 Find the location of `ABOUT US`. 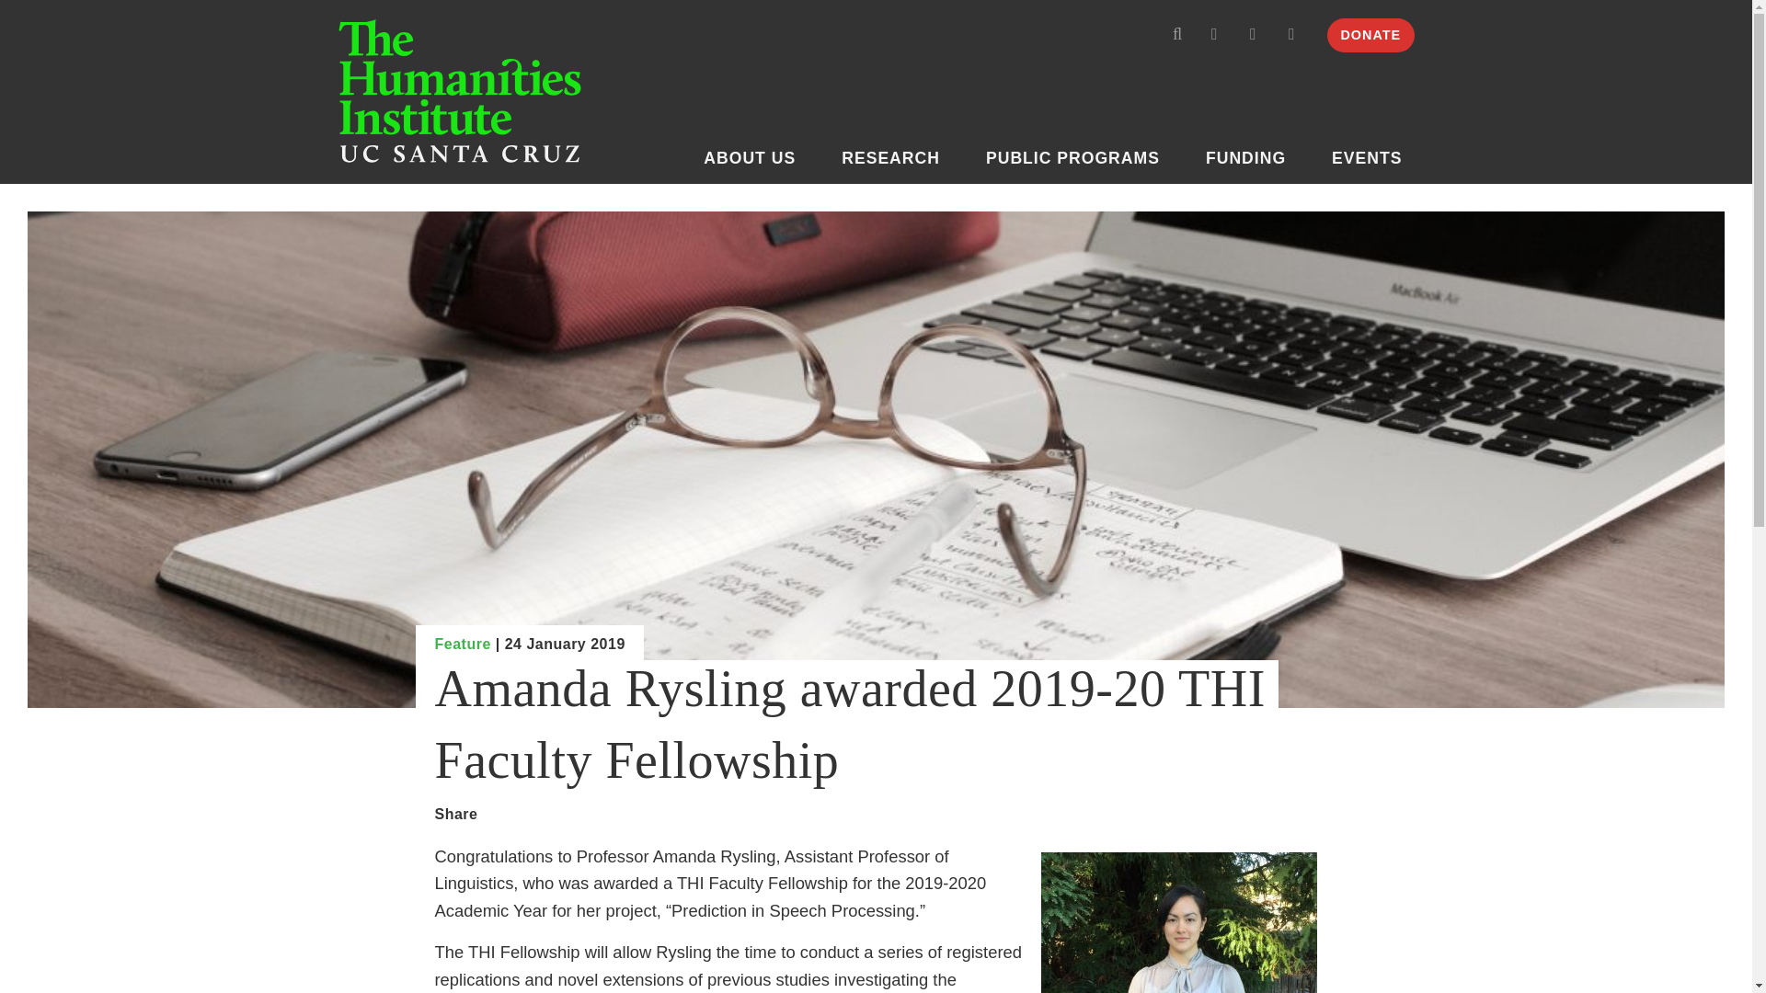

ABOUT US is located at coordinates (758, 162).